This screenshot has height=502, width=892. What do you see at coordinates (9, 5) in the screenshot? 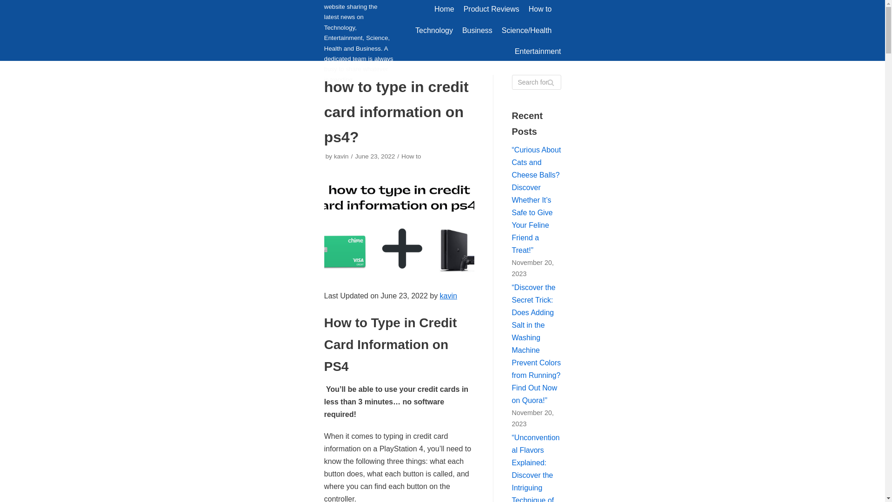
I see `Skip to content` at bounding box center [9, 5].